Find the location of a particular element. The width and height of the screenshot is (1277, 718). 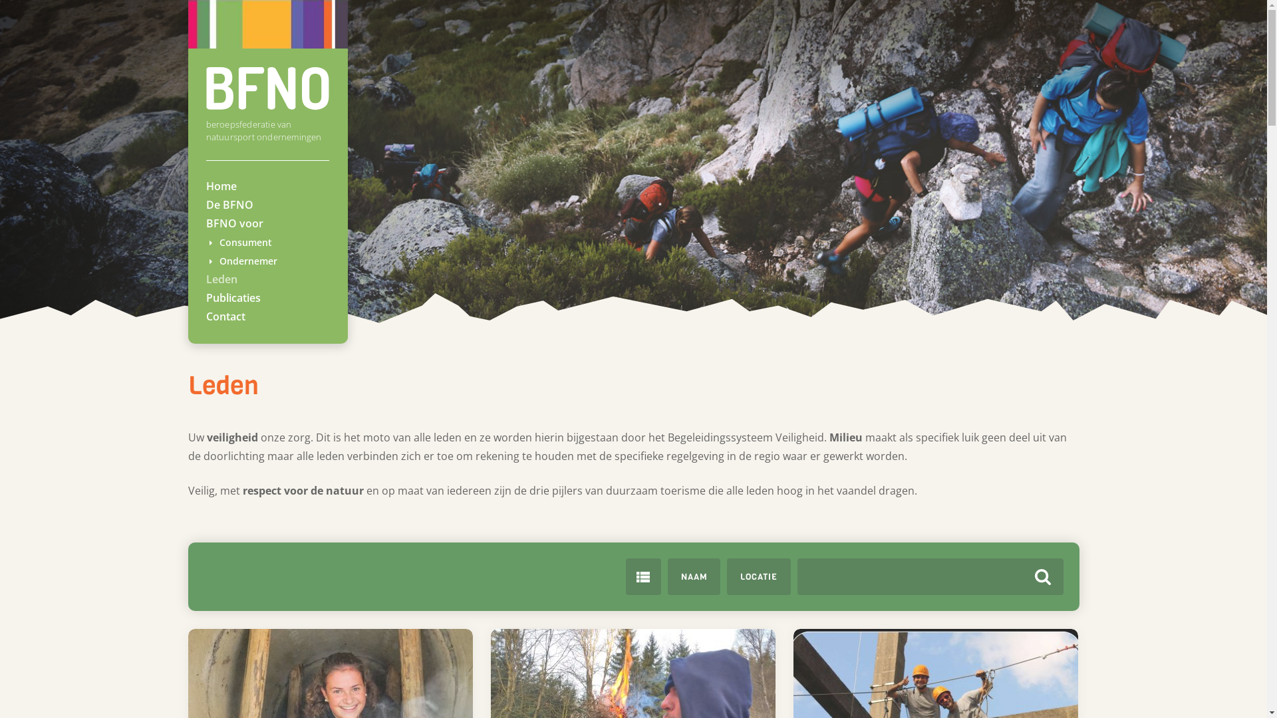

De BFNO is located at coordinates (230, 205).